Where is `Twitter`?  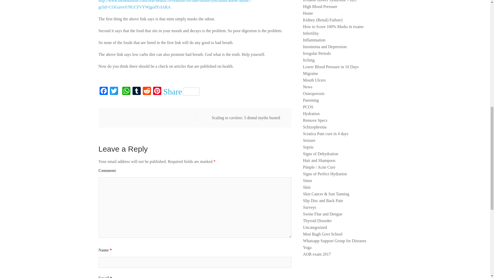
Twitter is located at coordinates (114, 91).